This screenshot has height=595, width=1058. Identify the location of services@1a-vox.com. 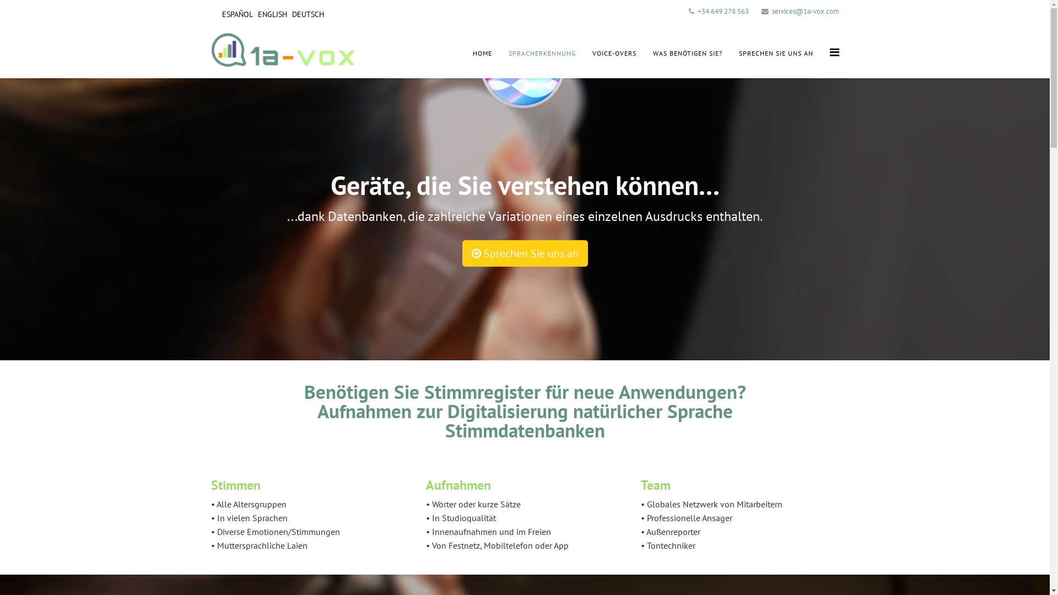
(805, 11).